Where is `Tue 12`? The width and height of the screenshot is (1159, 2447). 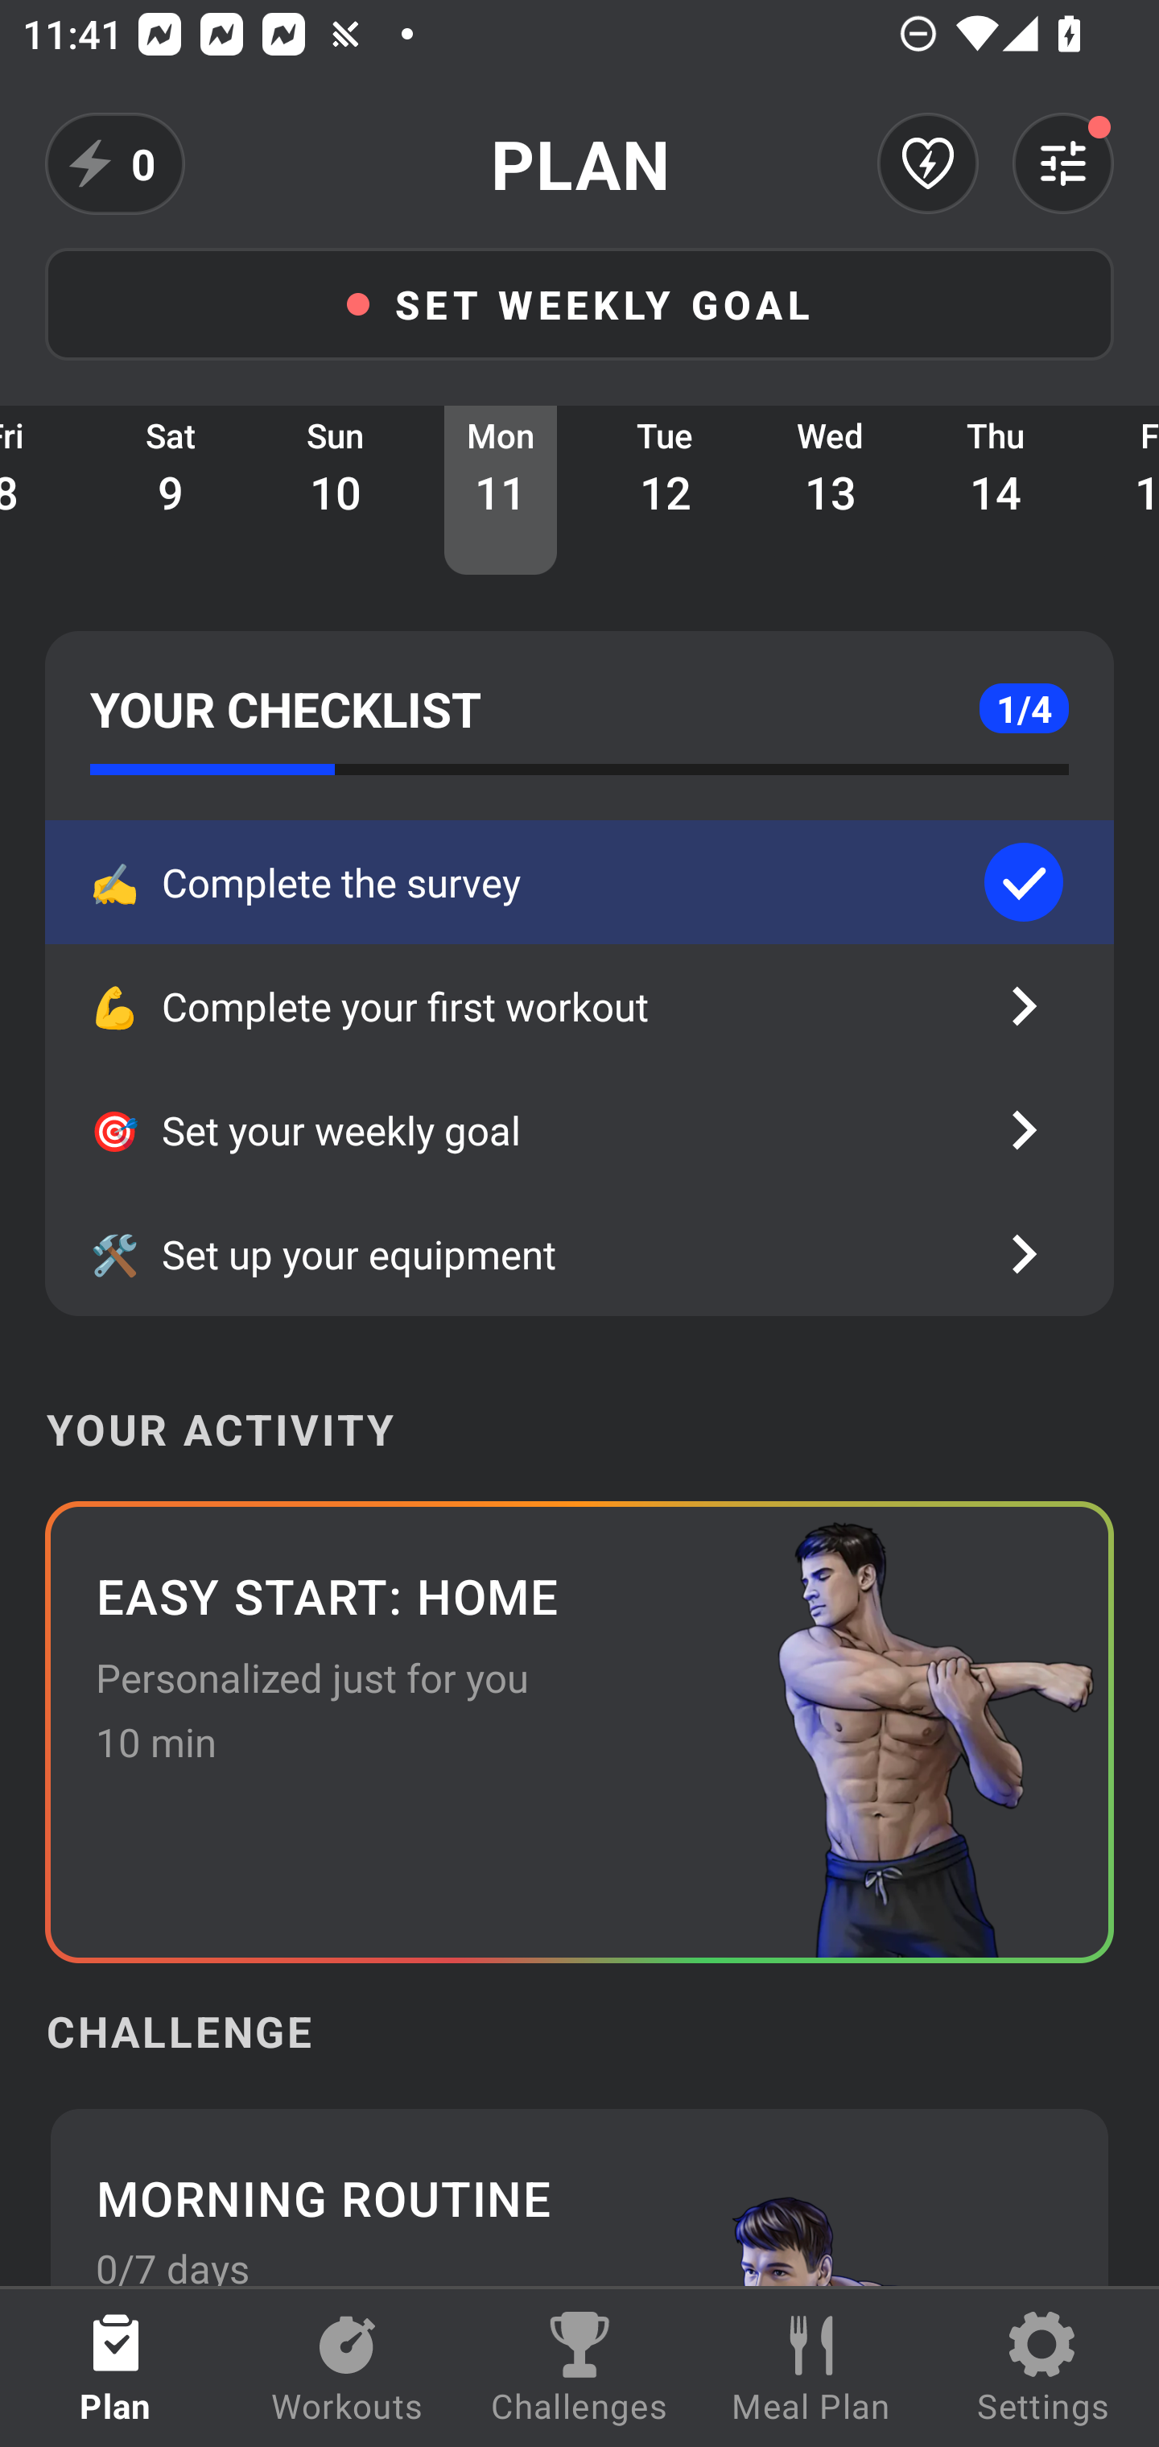
Tue 12 is located at coordinates (666, 490).